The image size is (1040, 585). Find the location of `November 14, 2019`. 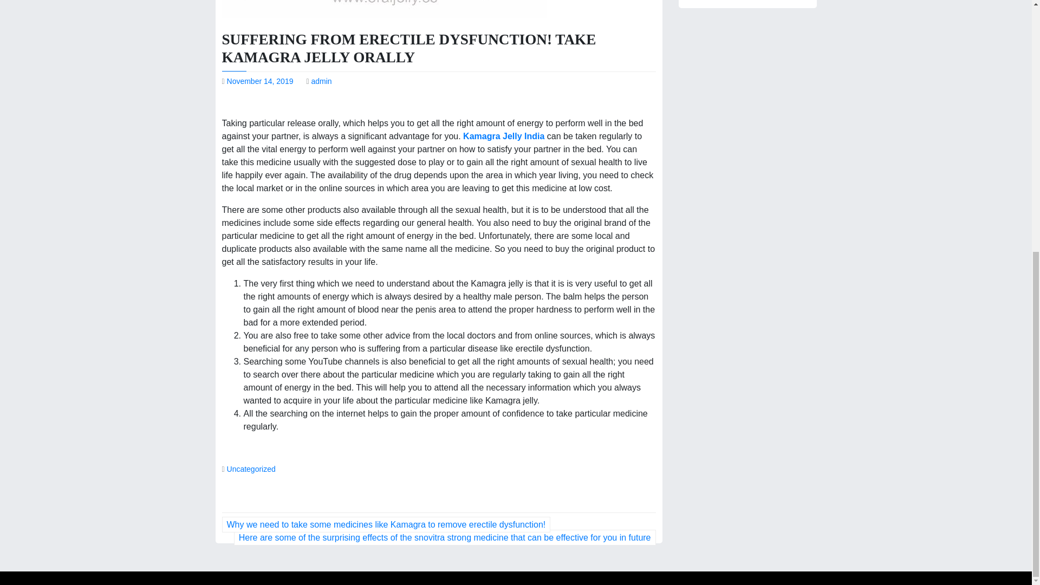

November 14, 2019 is located at coordinates (260, 81).